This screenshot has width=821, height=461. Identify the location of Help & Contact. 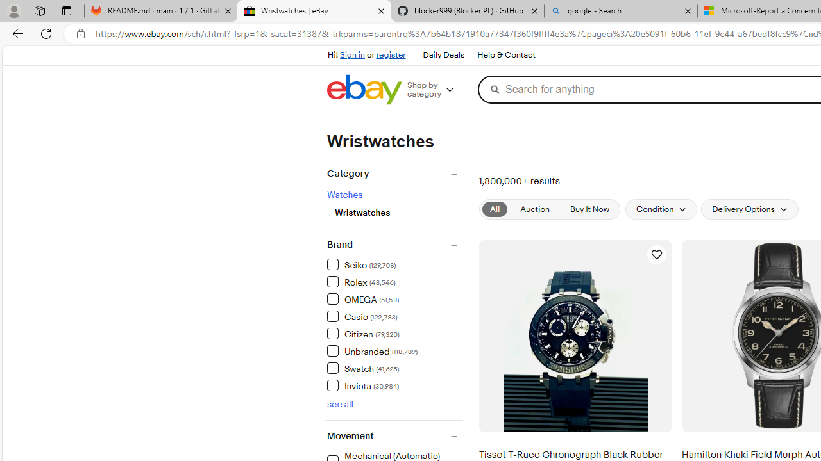
(505, 55).